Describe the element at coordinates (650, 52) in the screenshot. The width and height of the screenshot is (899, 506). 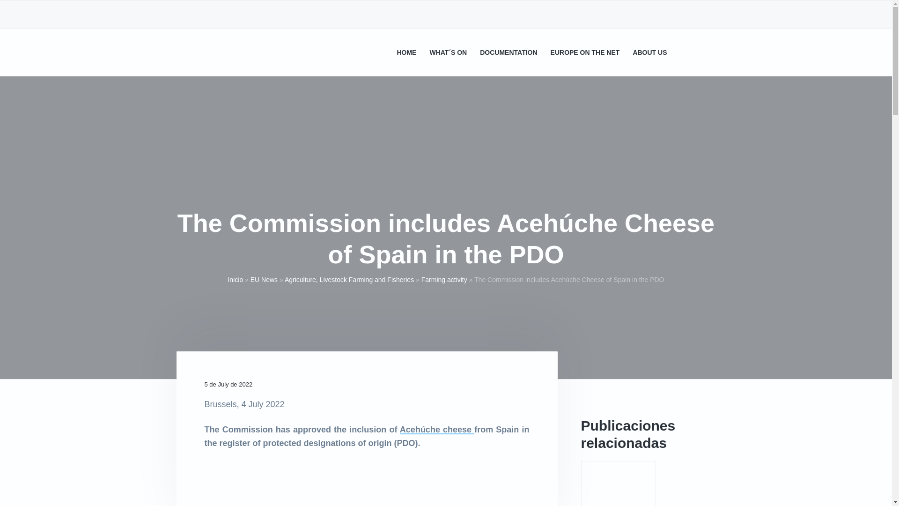
I see `ABOUT US` at that location.